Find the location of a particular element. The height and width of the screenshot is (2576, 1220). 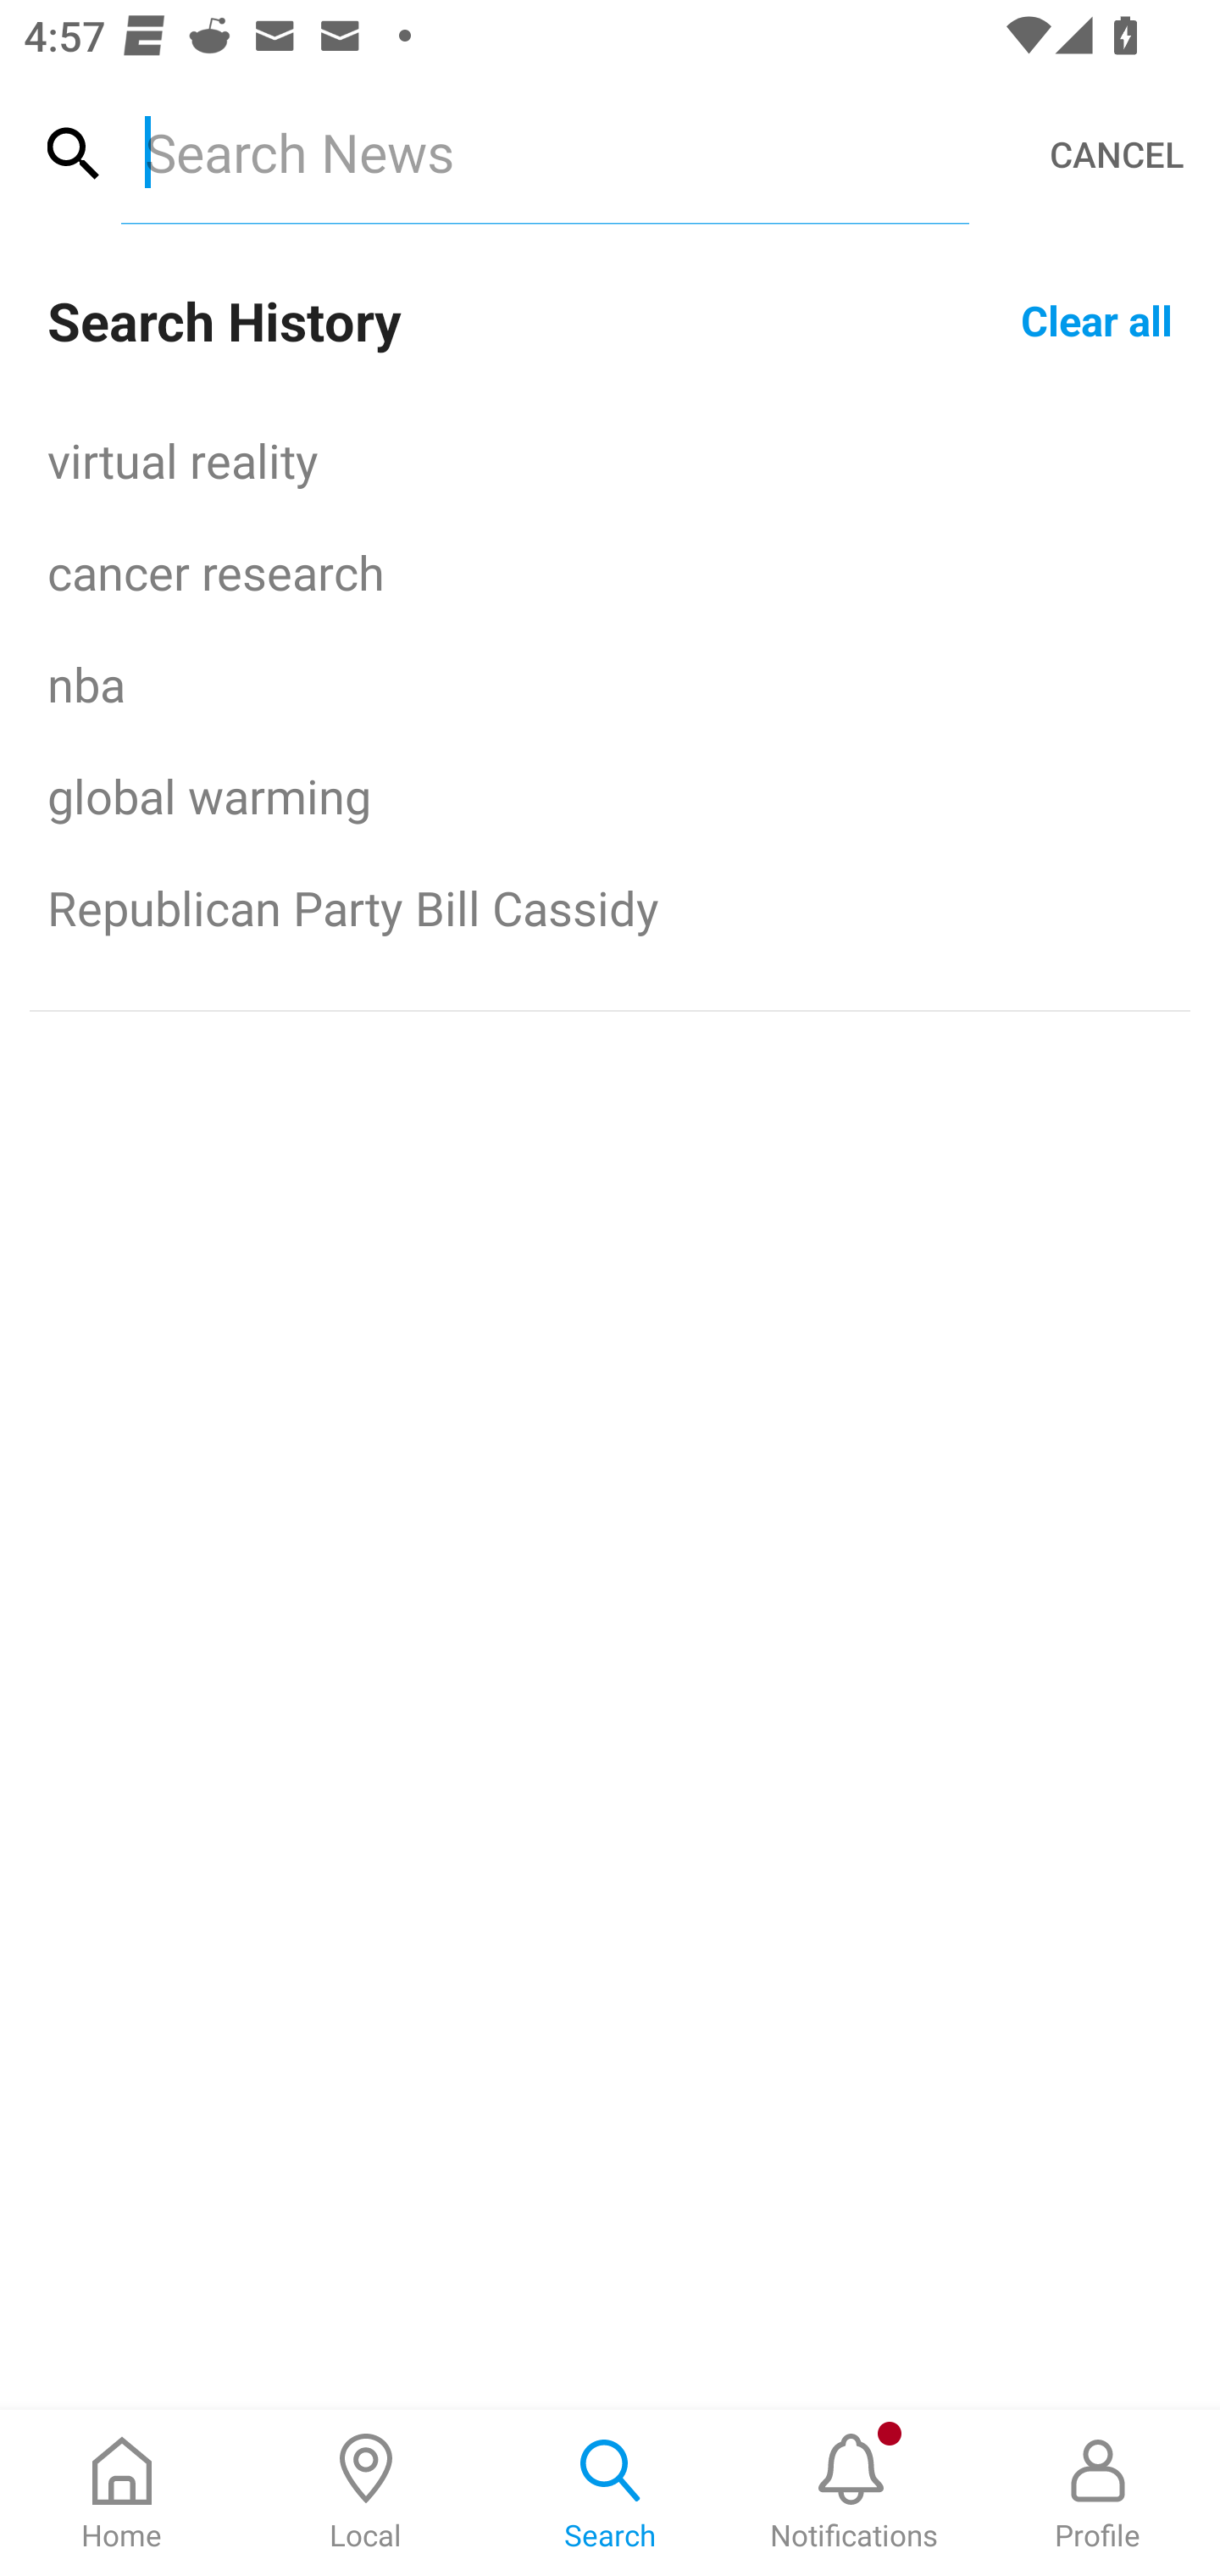

Notifications, New notification Notifications is located at coordinates (854, 2493).